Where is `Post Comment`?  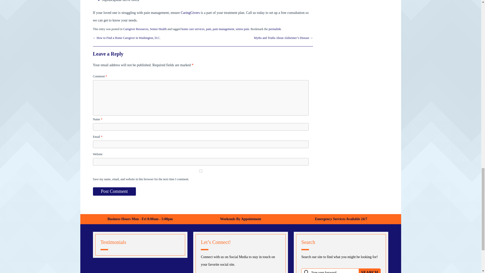 Post Comment is located at coordinates (114, 191).